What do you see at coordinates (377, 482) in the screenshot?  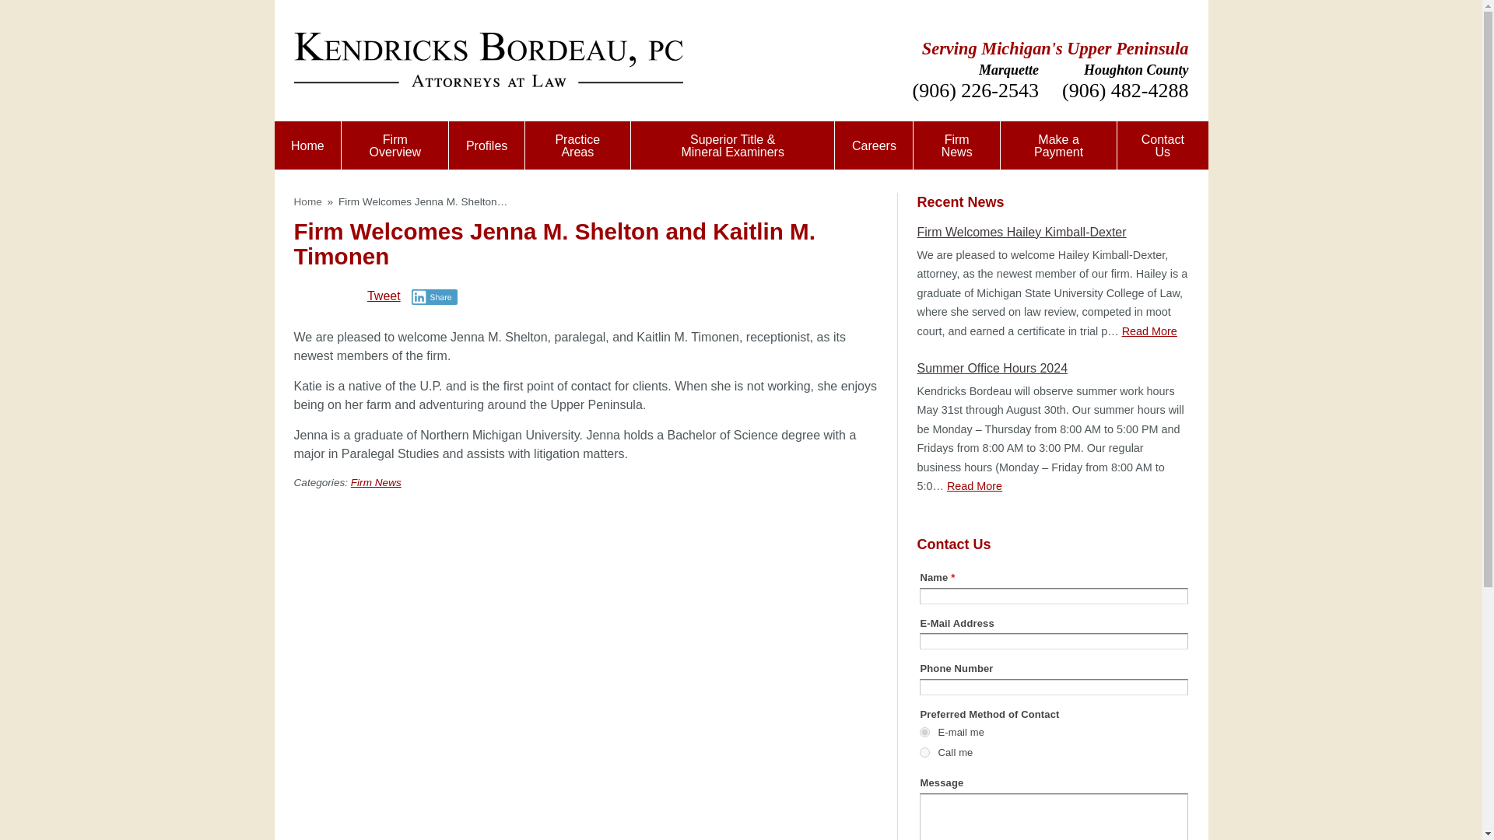 I see `Firm News` at bounding box center [377, 482].